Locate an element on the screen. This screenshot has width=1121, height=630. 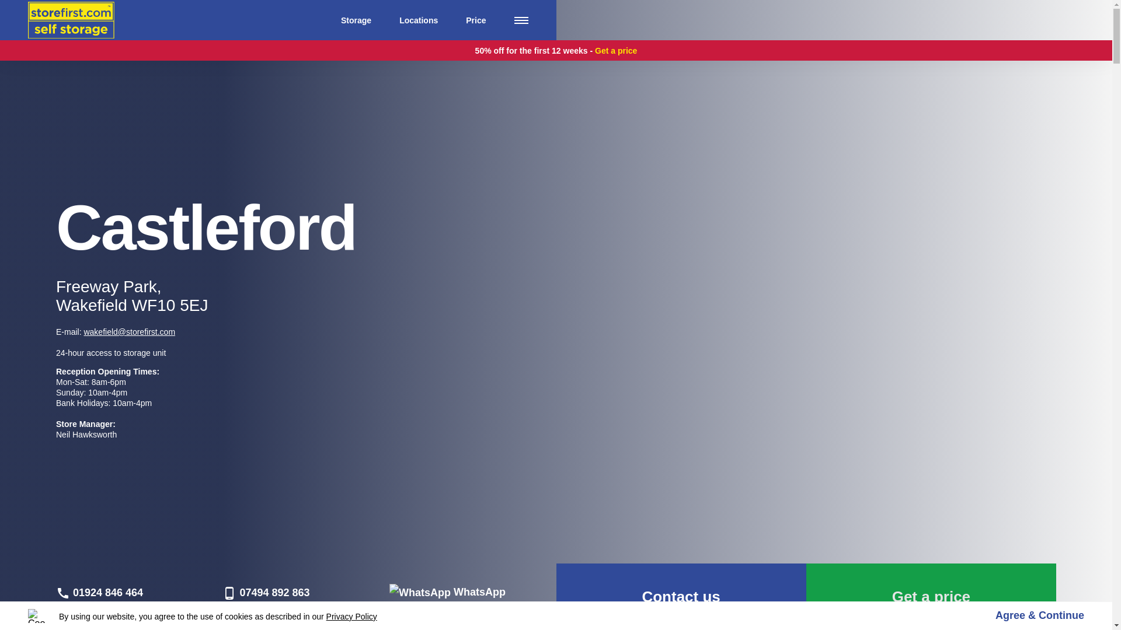
01924 846 464 is located at coordinates (99, 593).